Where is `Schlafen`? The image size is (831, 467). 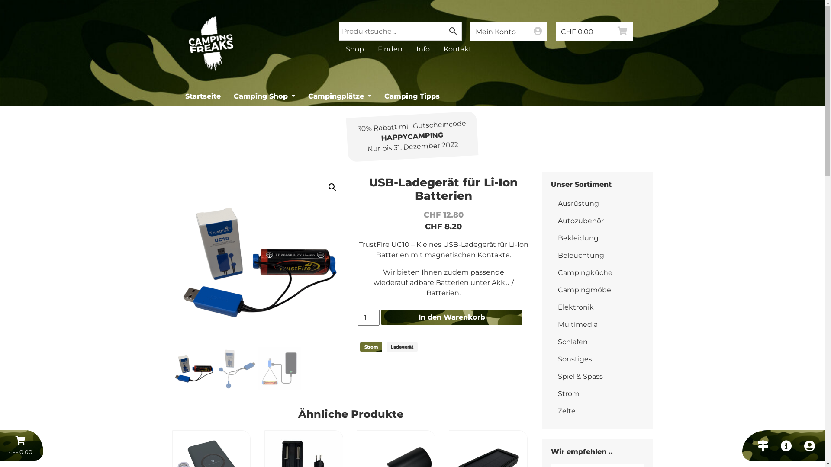
Schlafen is located at coordinates (597, 342).